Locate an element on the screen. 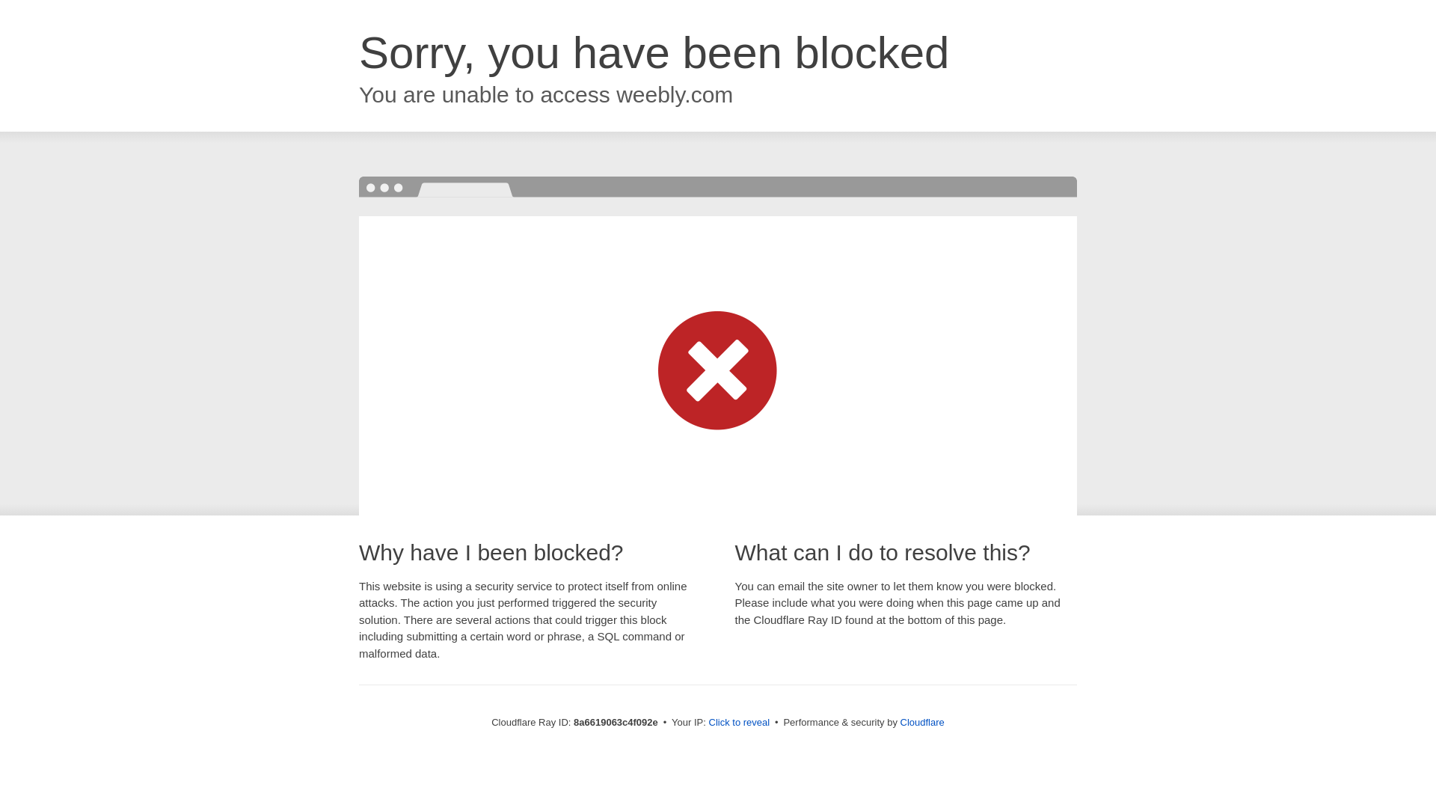 Image resolution: width=1436 pixels, height=808 pixels. Cloudflare is located at coordinates (922, 722).